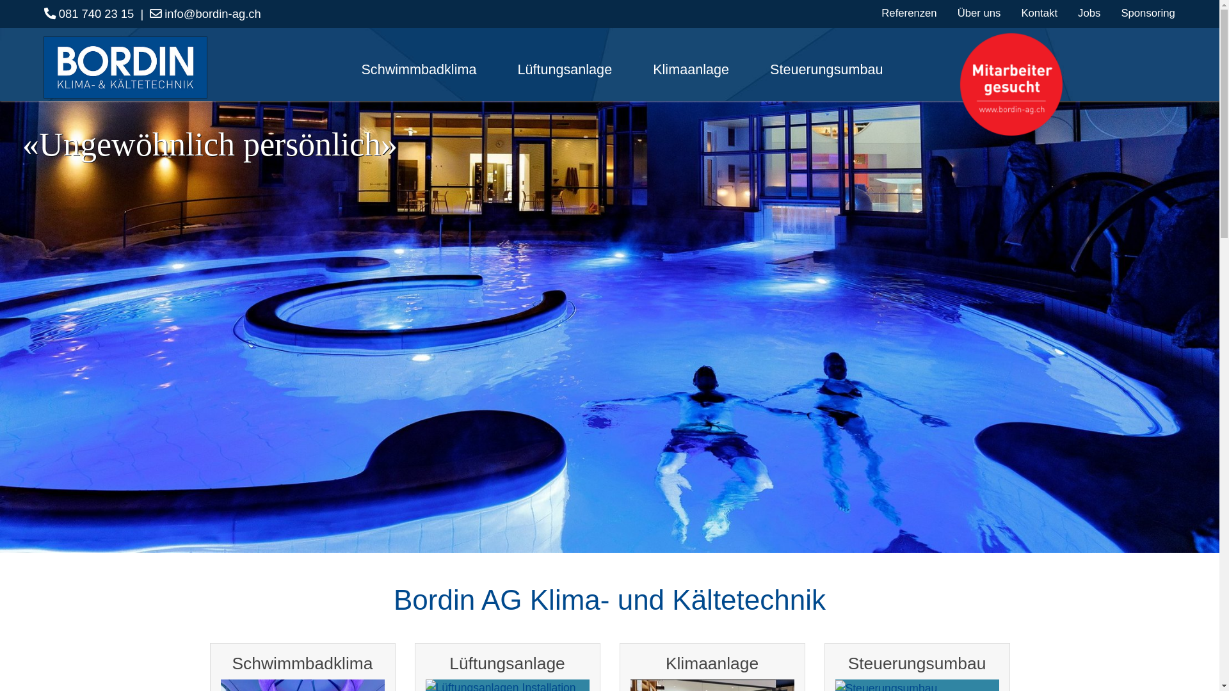  What do you see at coordinates (1011, 84) in the screenshot?
I see `Freie Jobs bei Bordin AG Maienfeld` at bounding box center [1011, 84].